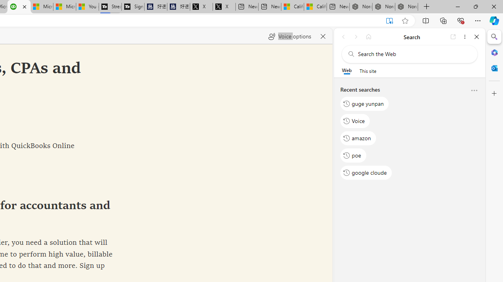 Image resolution: width=503 pixels, height=282 pixels. What do you see at coordinates (368, 70) in the screenshot?
I see `This site scope` at bounding box center [368, 70].